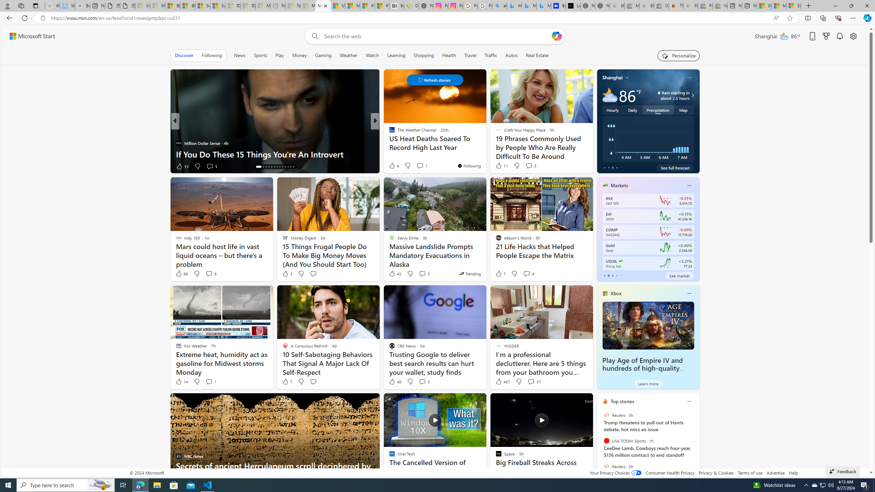 The width and height of the screenshot is (875, 492). What do you see at coordinates (394, 166) in the screenshot?
I see `311 Like` at bounding box center [394, 166].